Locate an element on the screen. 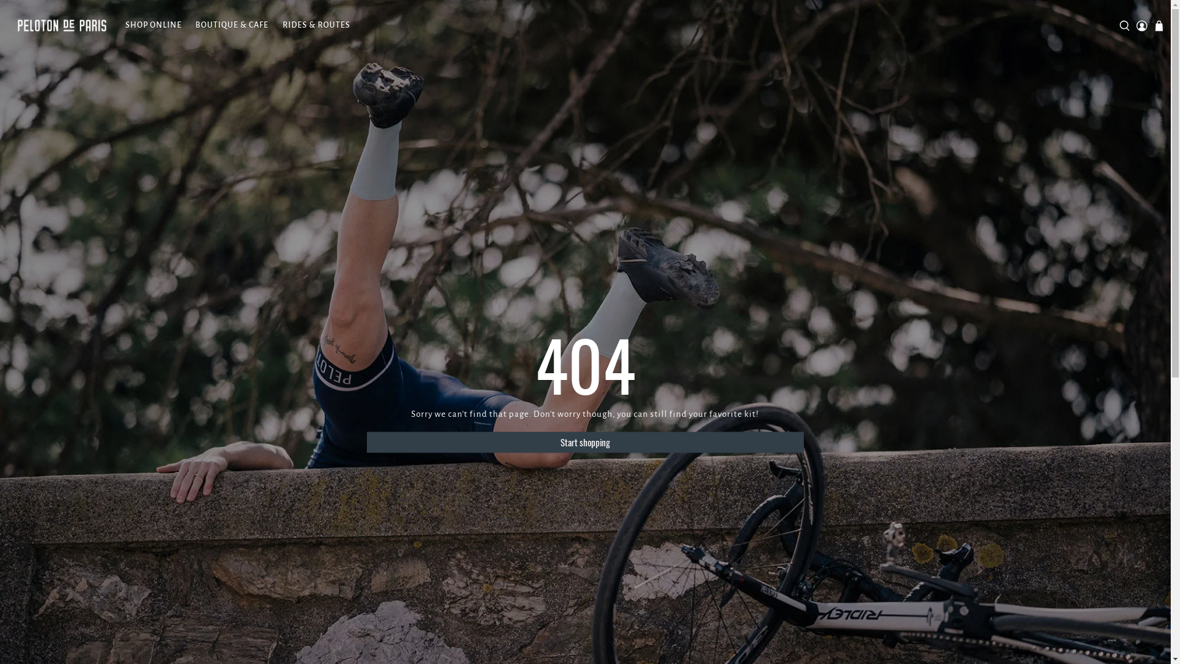 The height and width of the screenshot is (664, 1180). SHOP ONLINE is located at coordinates (154, 26).